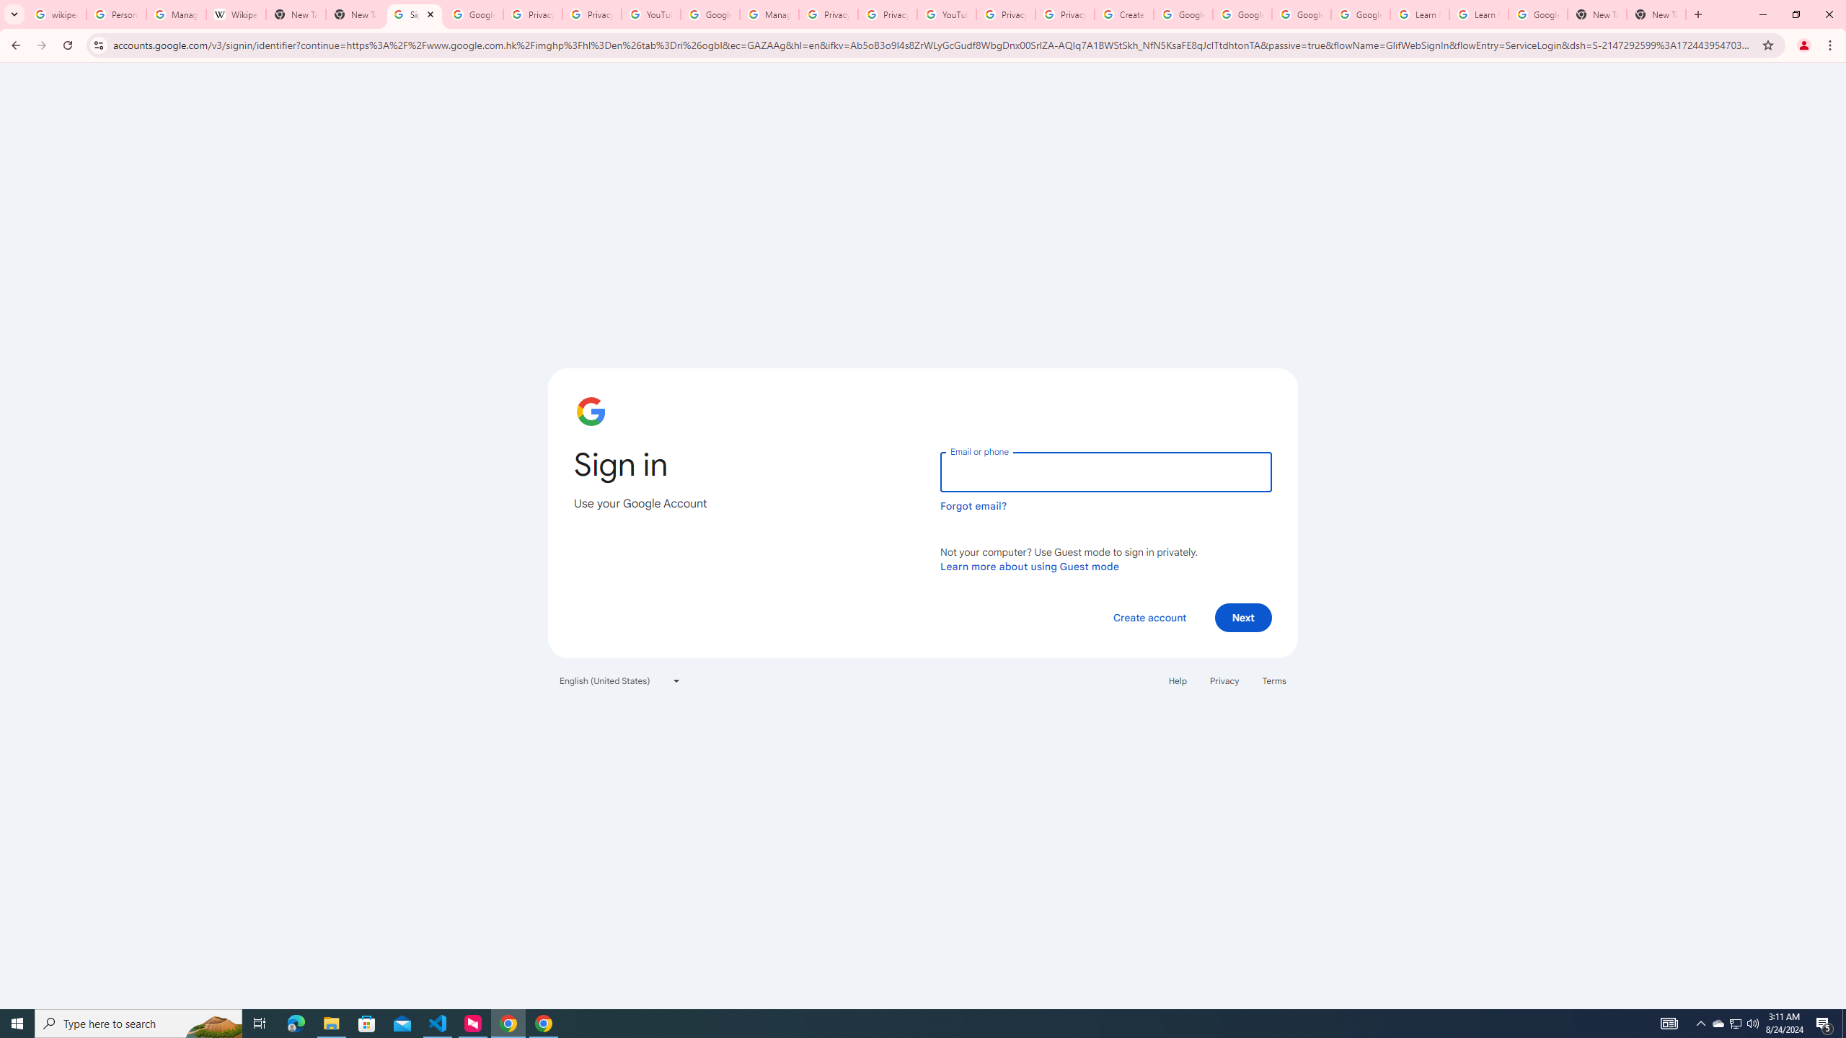 The height and width of the screenshot is (1038, 1846). I want to click on Google Account Help, so click(1361, 14).